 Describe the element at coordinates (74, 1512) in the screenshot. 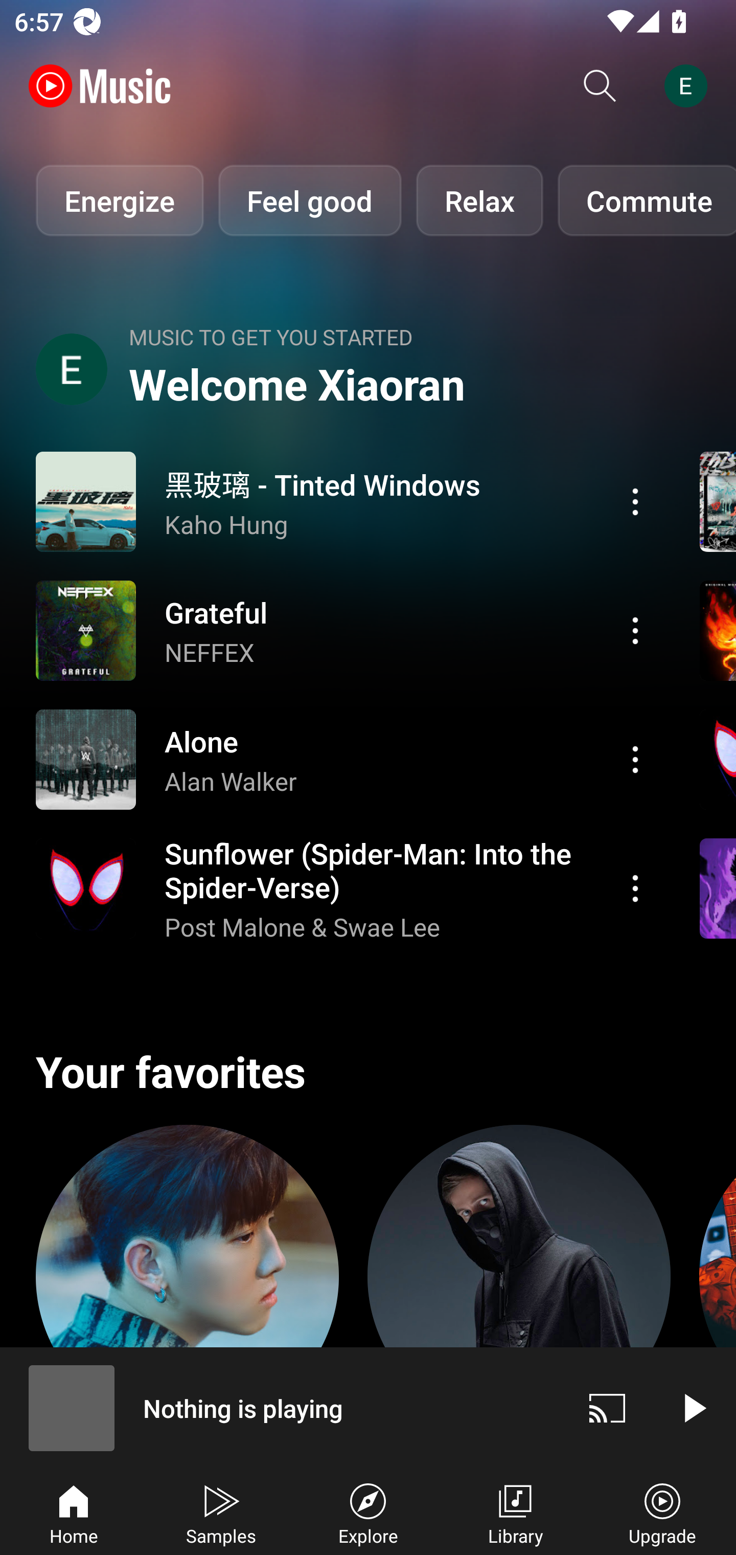

I see `Home` at that location.